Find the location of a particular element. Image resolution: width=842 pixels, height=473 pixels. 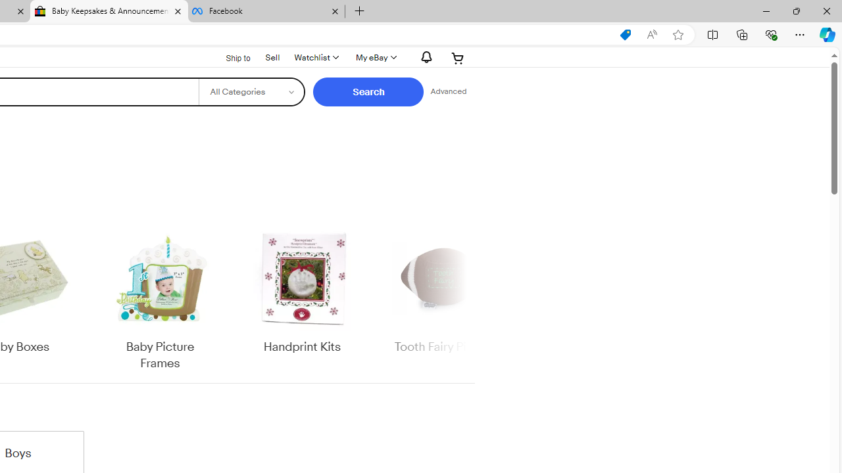

Ship to is located at coordinates (230, 58).